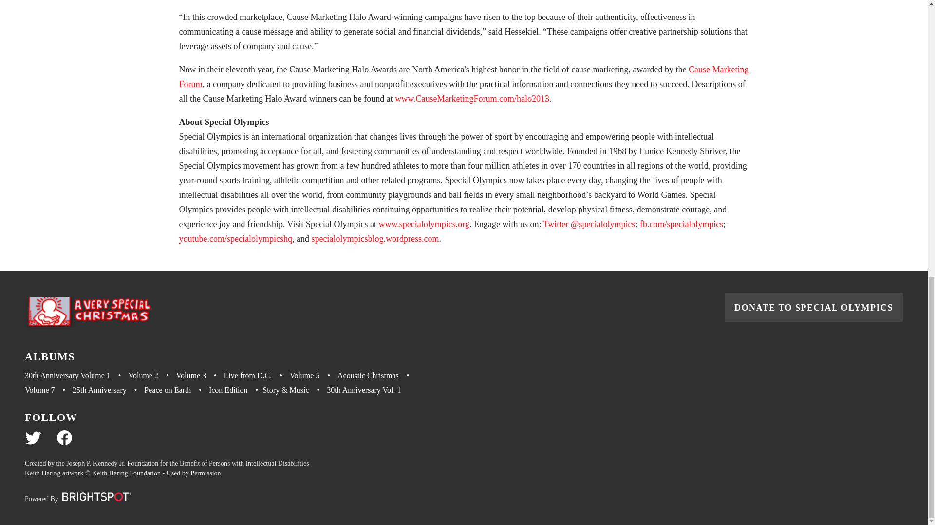 The width and height of the screenshot is (935, 525). I want to click on Volume 5, so click(314, 376).